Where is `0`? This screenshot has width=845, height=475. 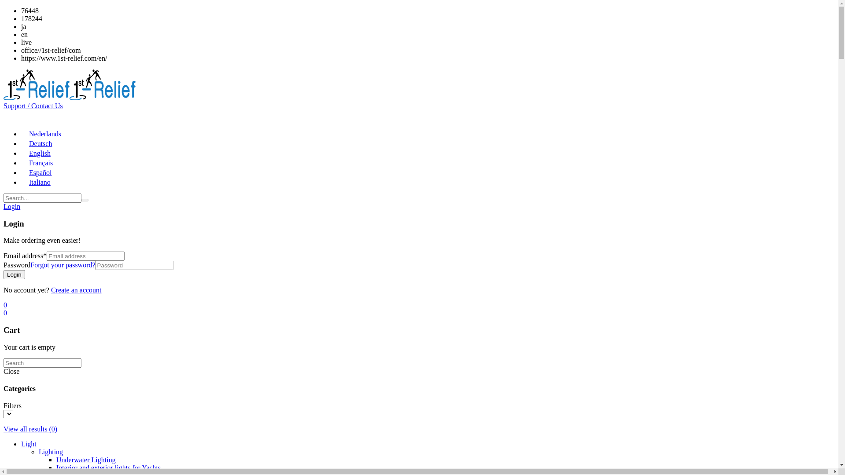 0 is located at coordinates (5, 305).